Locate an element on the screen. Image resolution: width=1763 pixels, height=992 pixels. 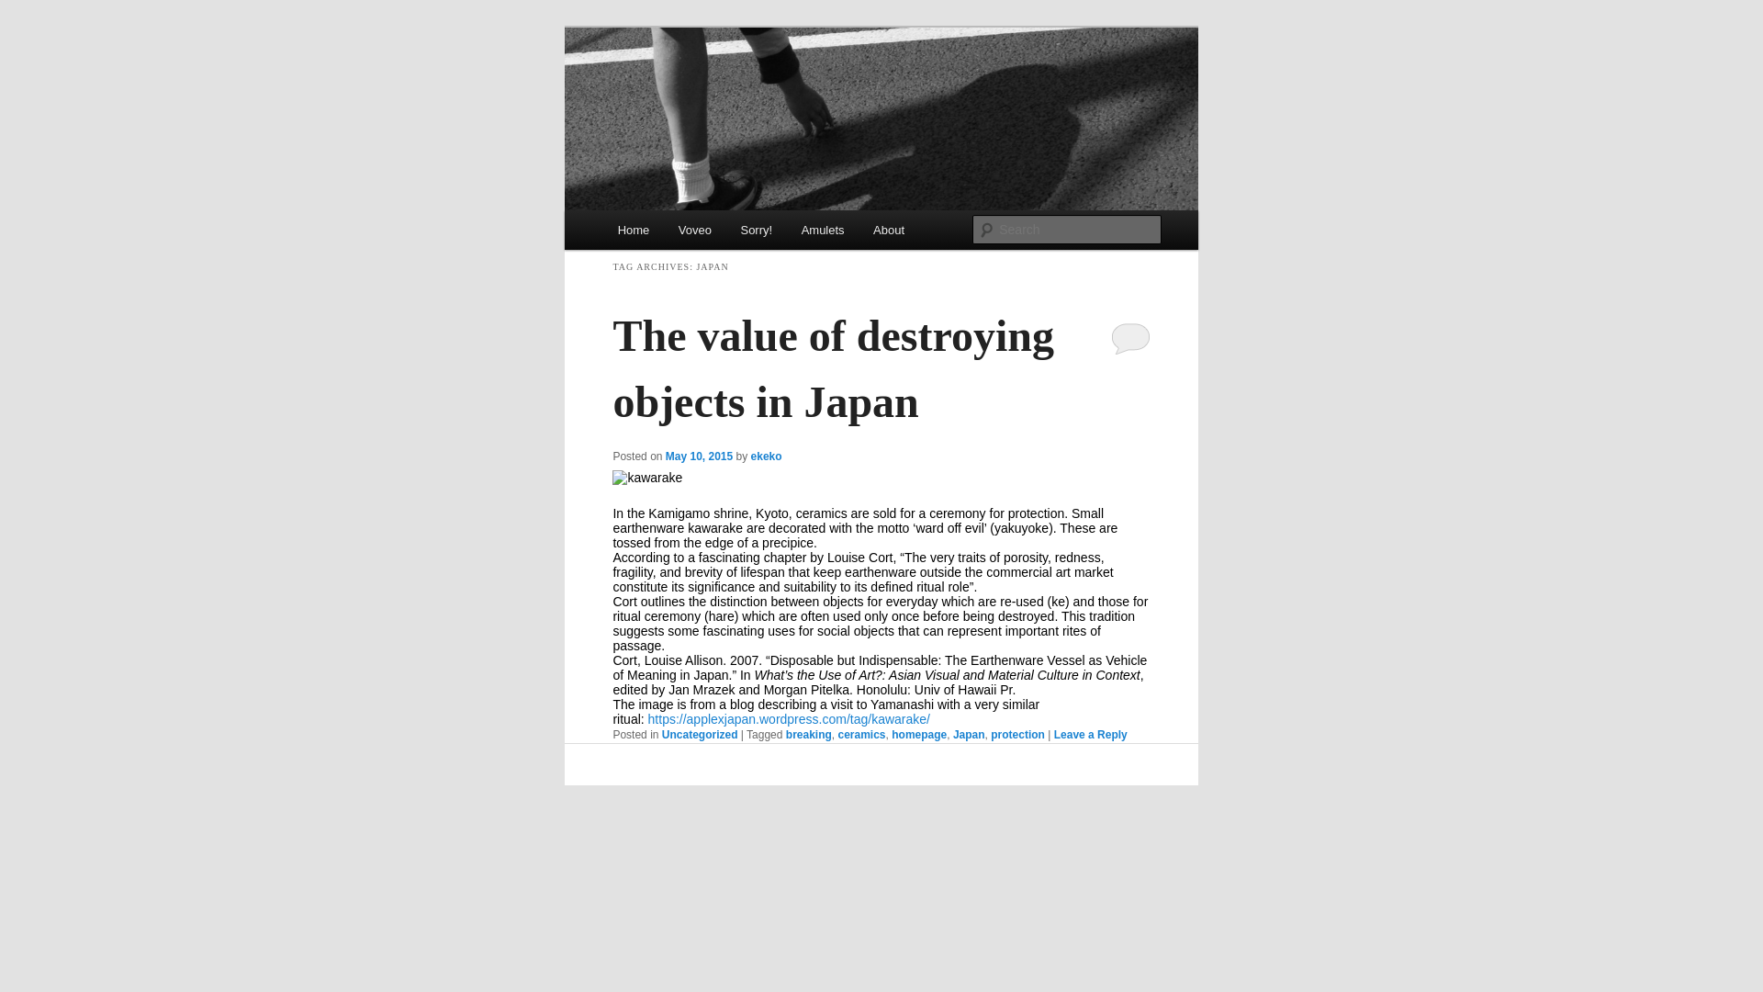
Joyaviva is located at coordinates (663, 219).